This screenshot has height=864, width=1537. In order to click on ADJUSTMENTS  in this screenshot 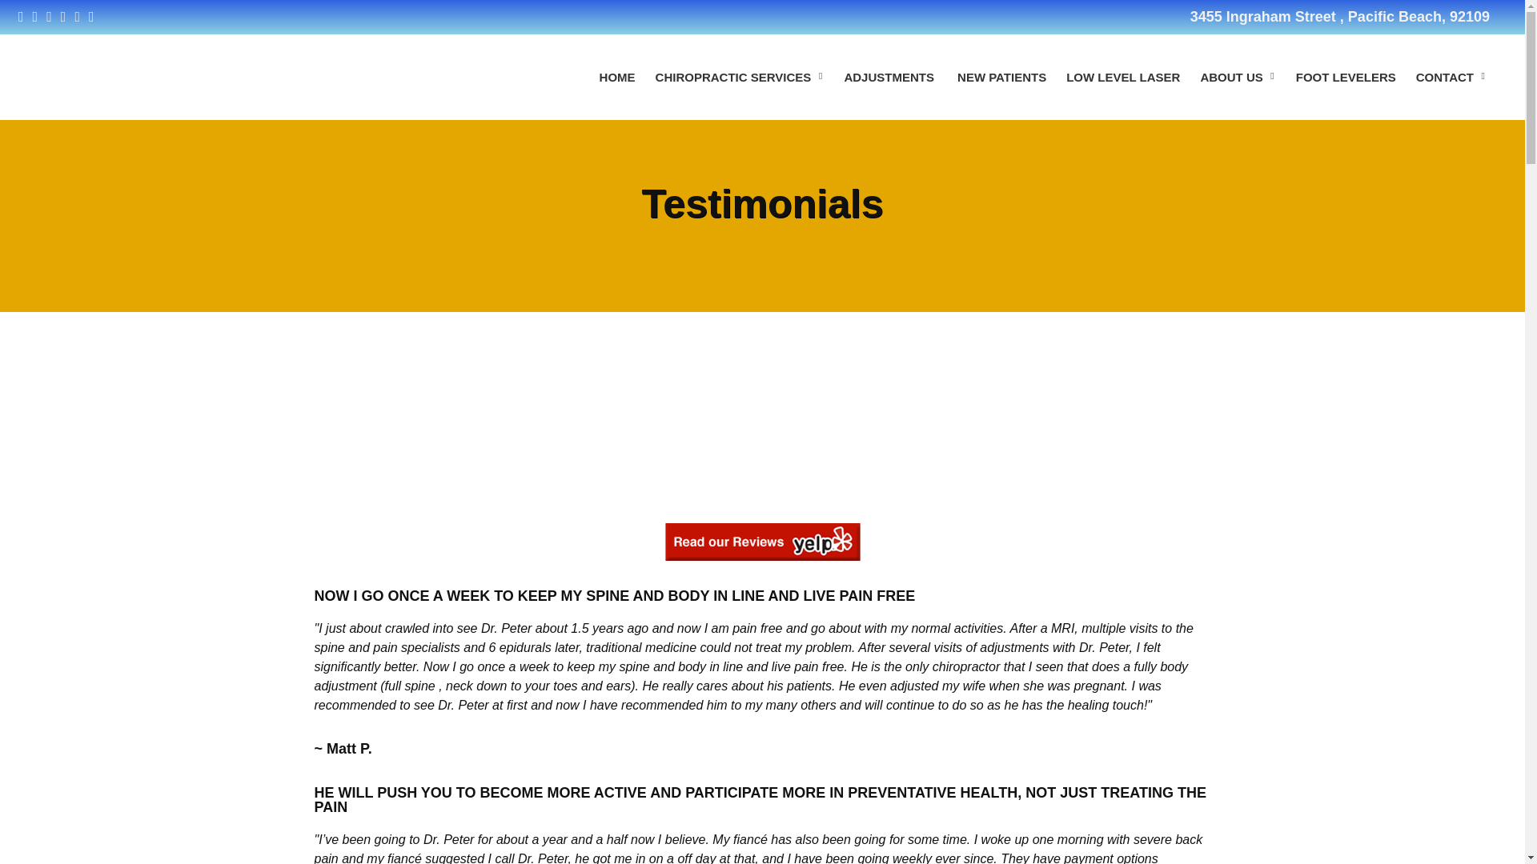, I will do `click(890, 77)`.